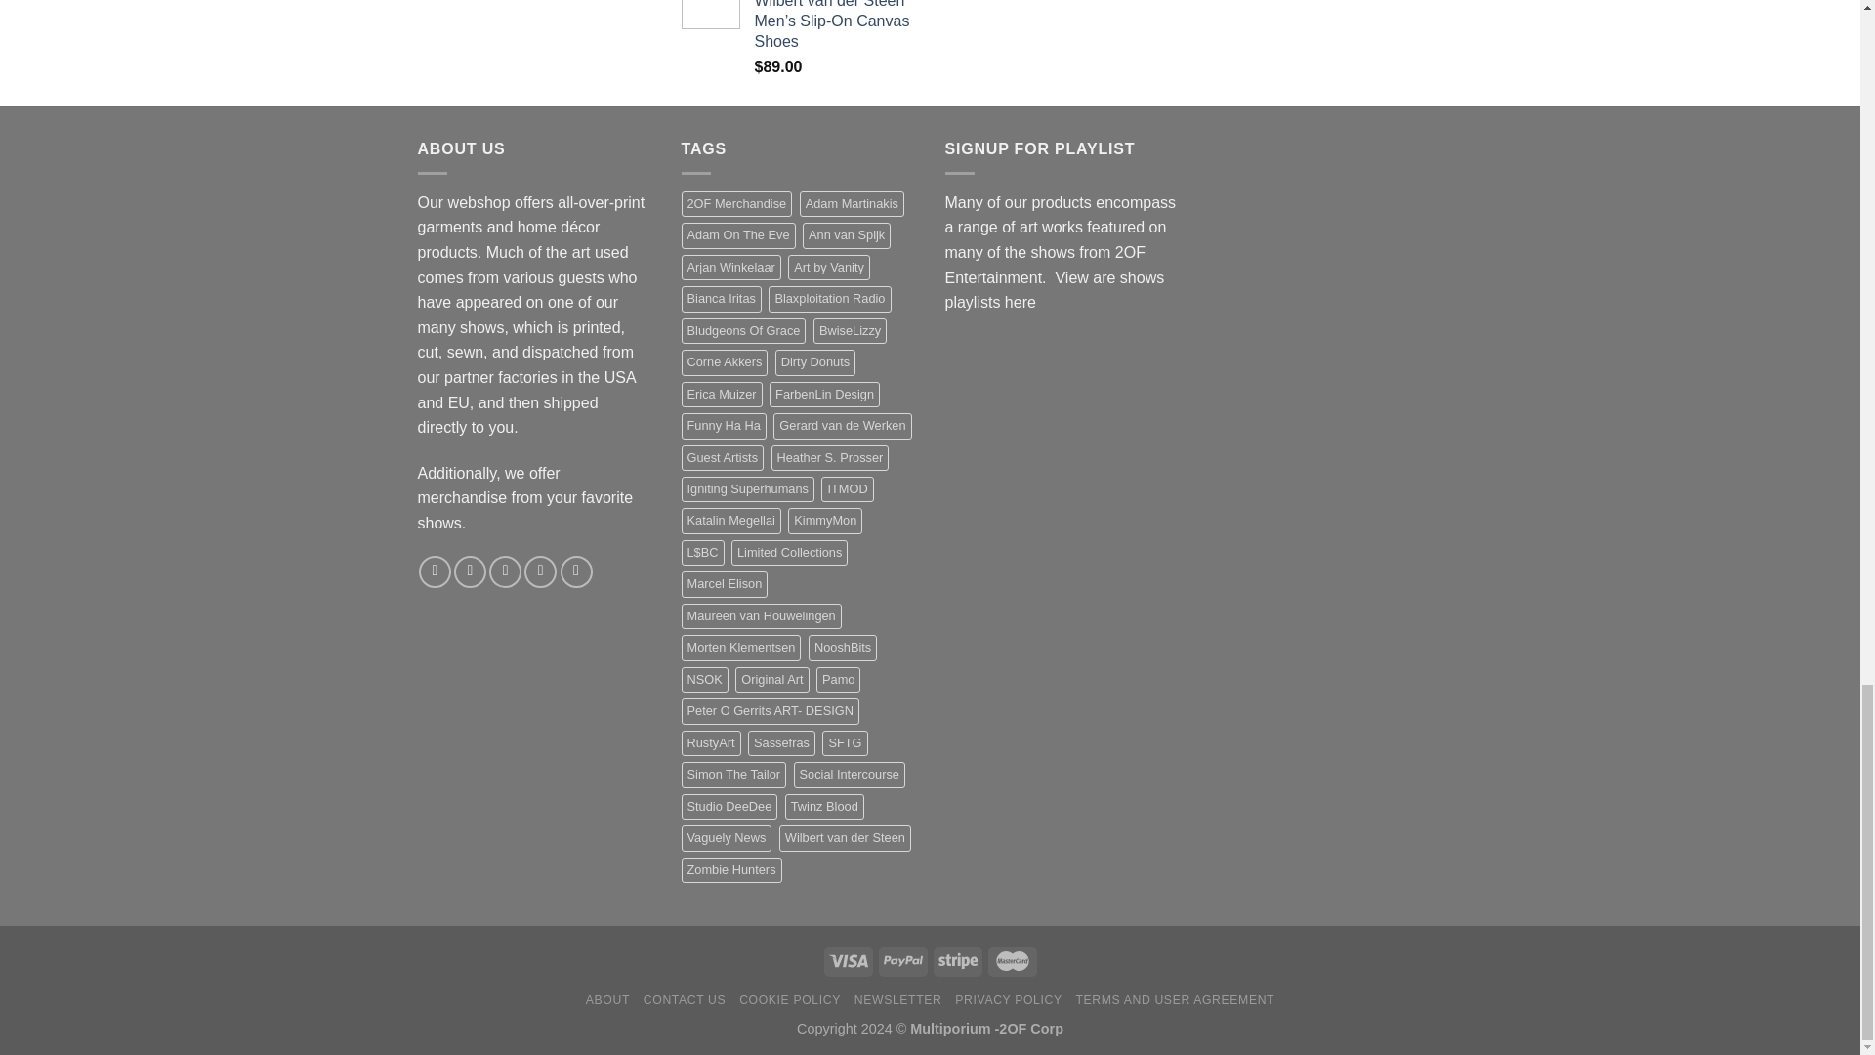 Image resolution: width=1875 pixels, height=1055 pixels. Describe the element at coordinates (435, 571) in the screenshot. I see `Follow on Facebook` at that location.